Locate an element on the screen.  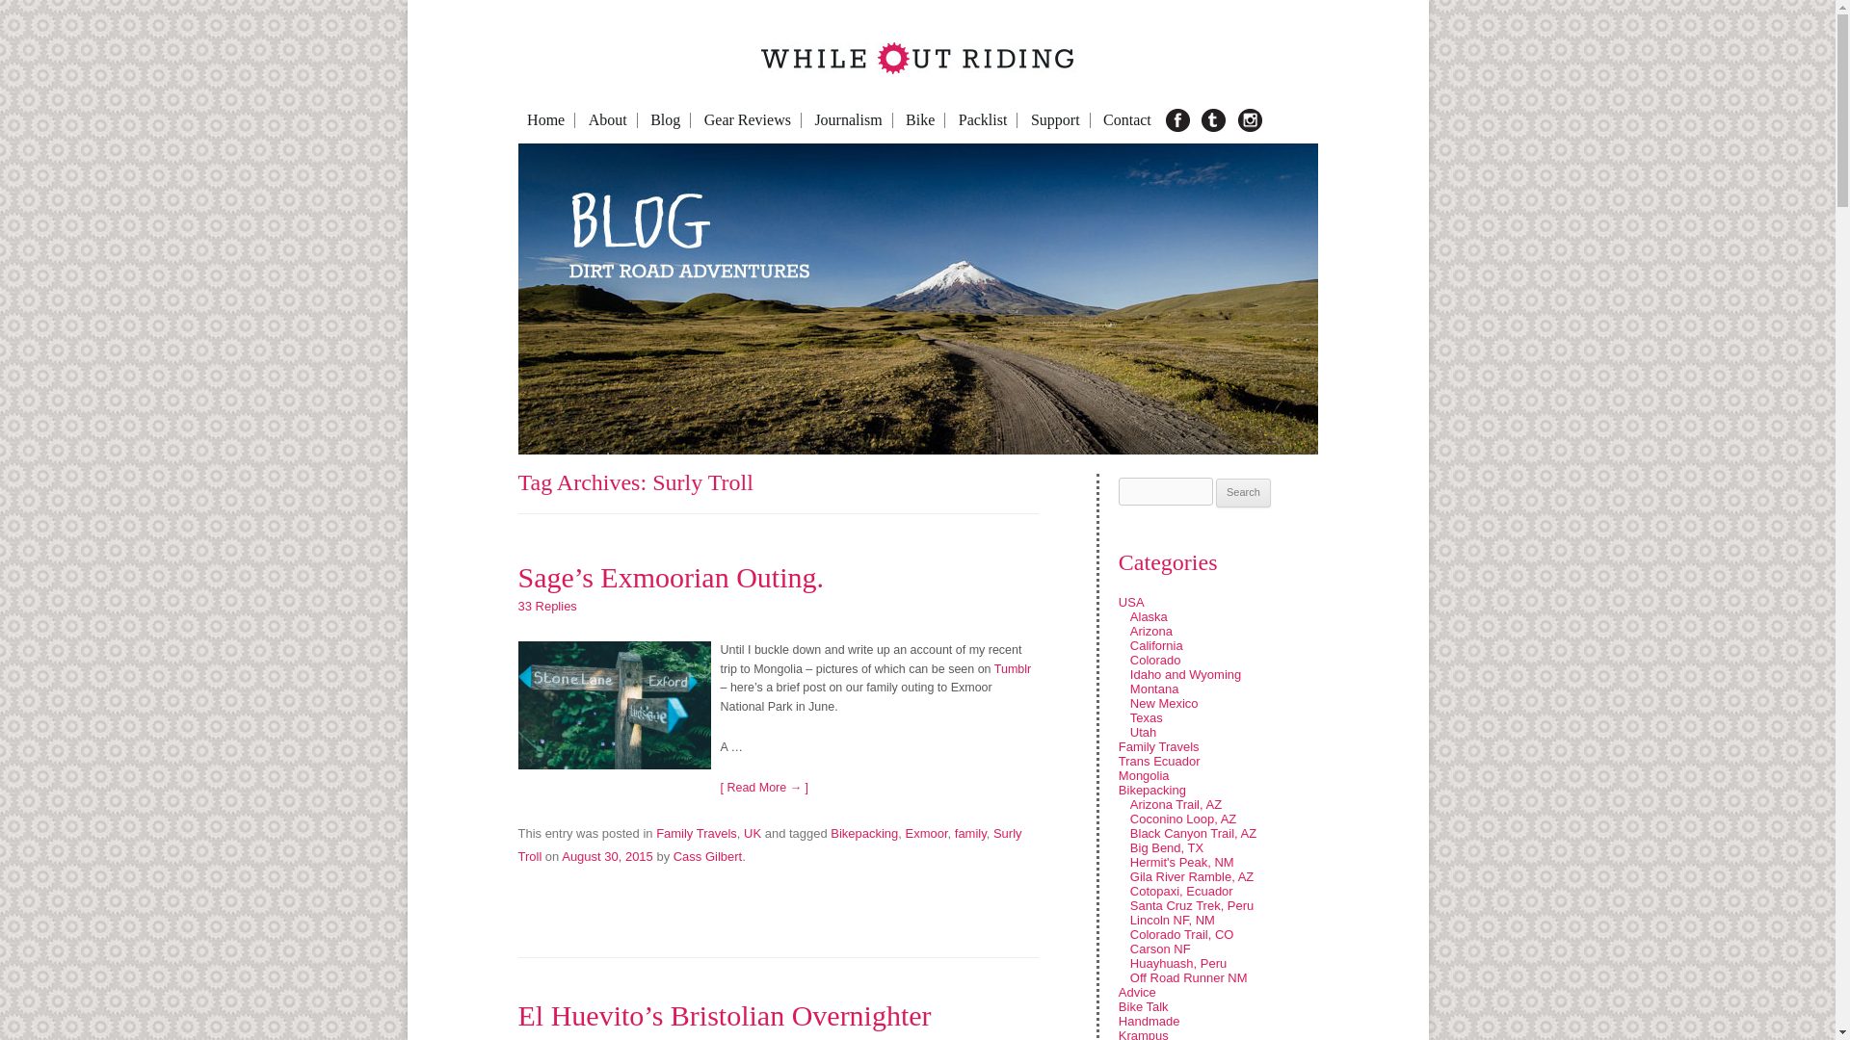
Home is located at coordinates (546, 119).